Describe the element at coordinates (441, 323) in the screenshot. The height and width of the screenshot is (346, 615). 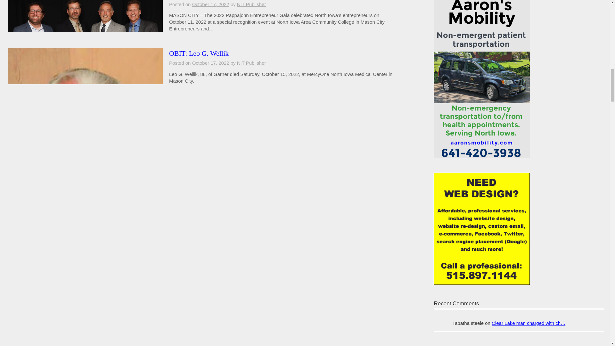
I see `Tabatha steele` at that location.